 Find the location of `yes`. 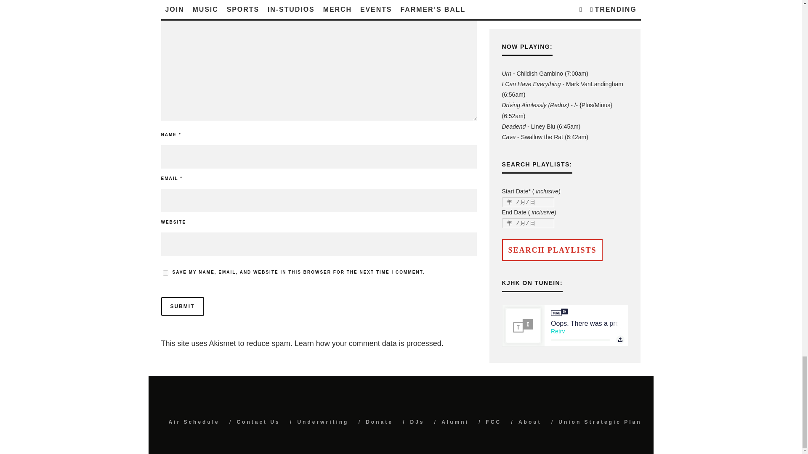

yes is located at coordinates (165, 272).